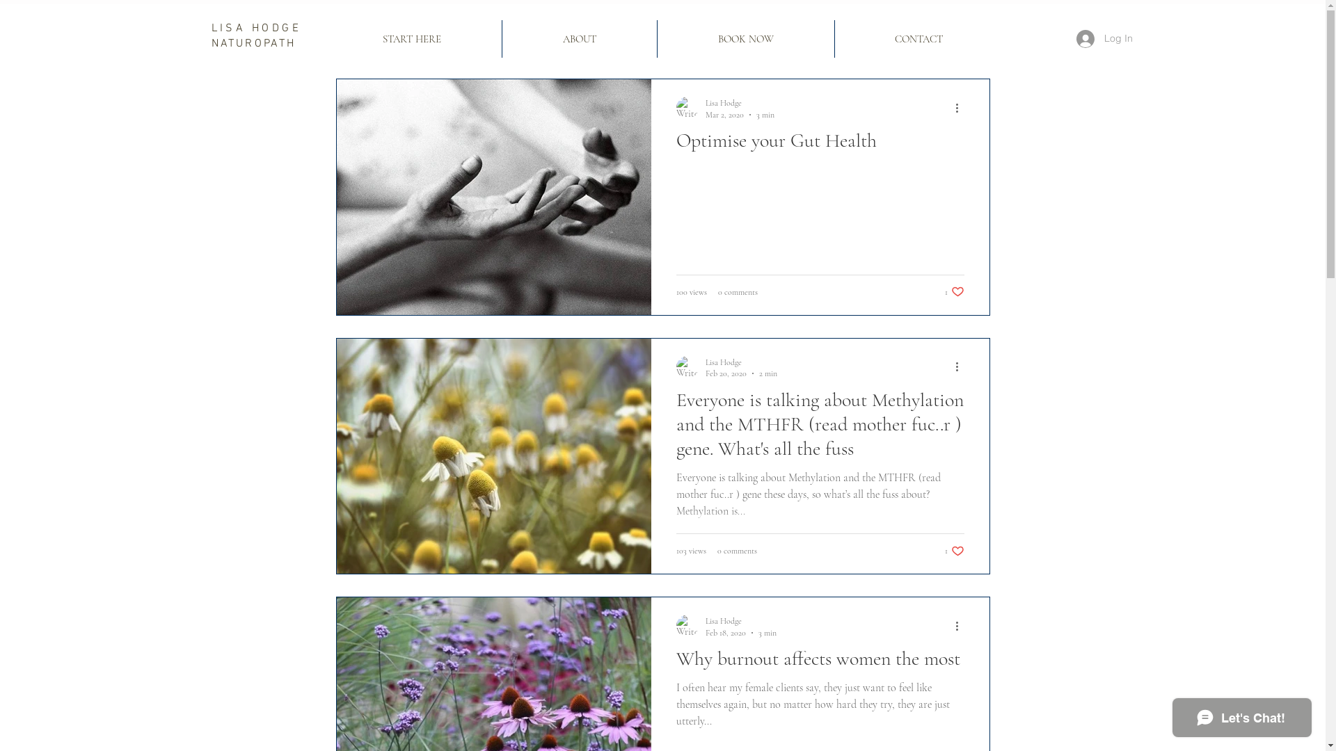  I want to click on 1 like. Post not marked as liked
1, so click(955, 292).